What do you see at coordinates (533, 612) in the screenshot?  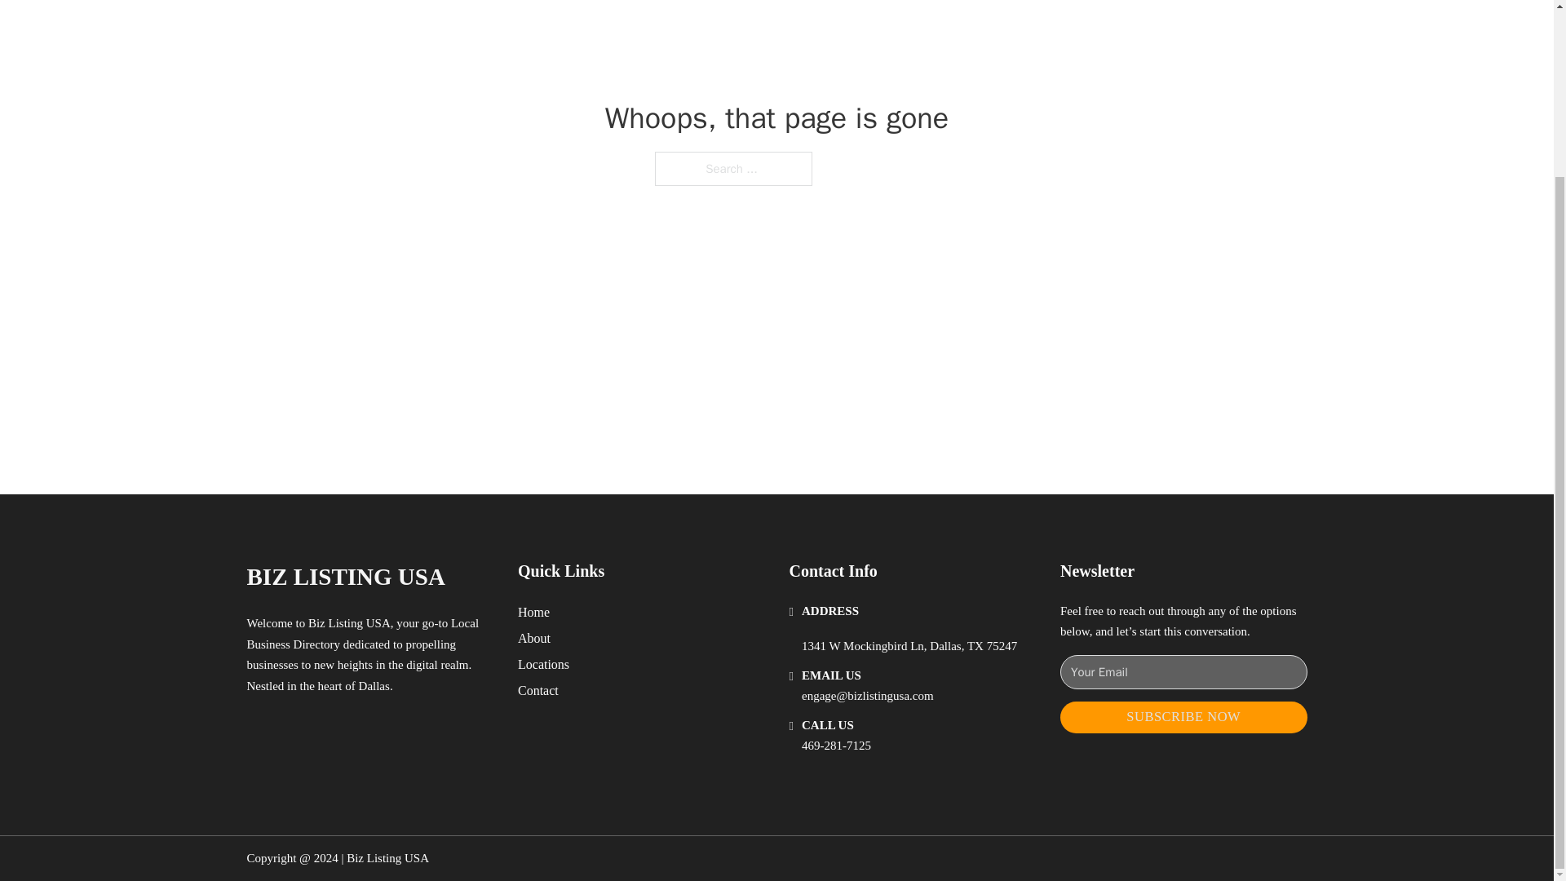 I see `Home` at bounding box center [533, 612].